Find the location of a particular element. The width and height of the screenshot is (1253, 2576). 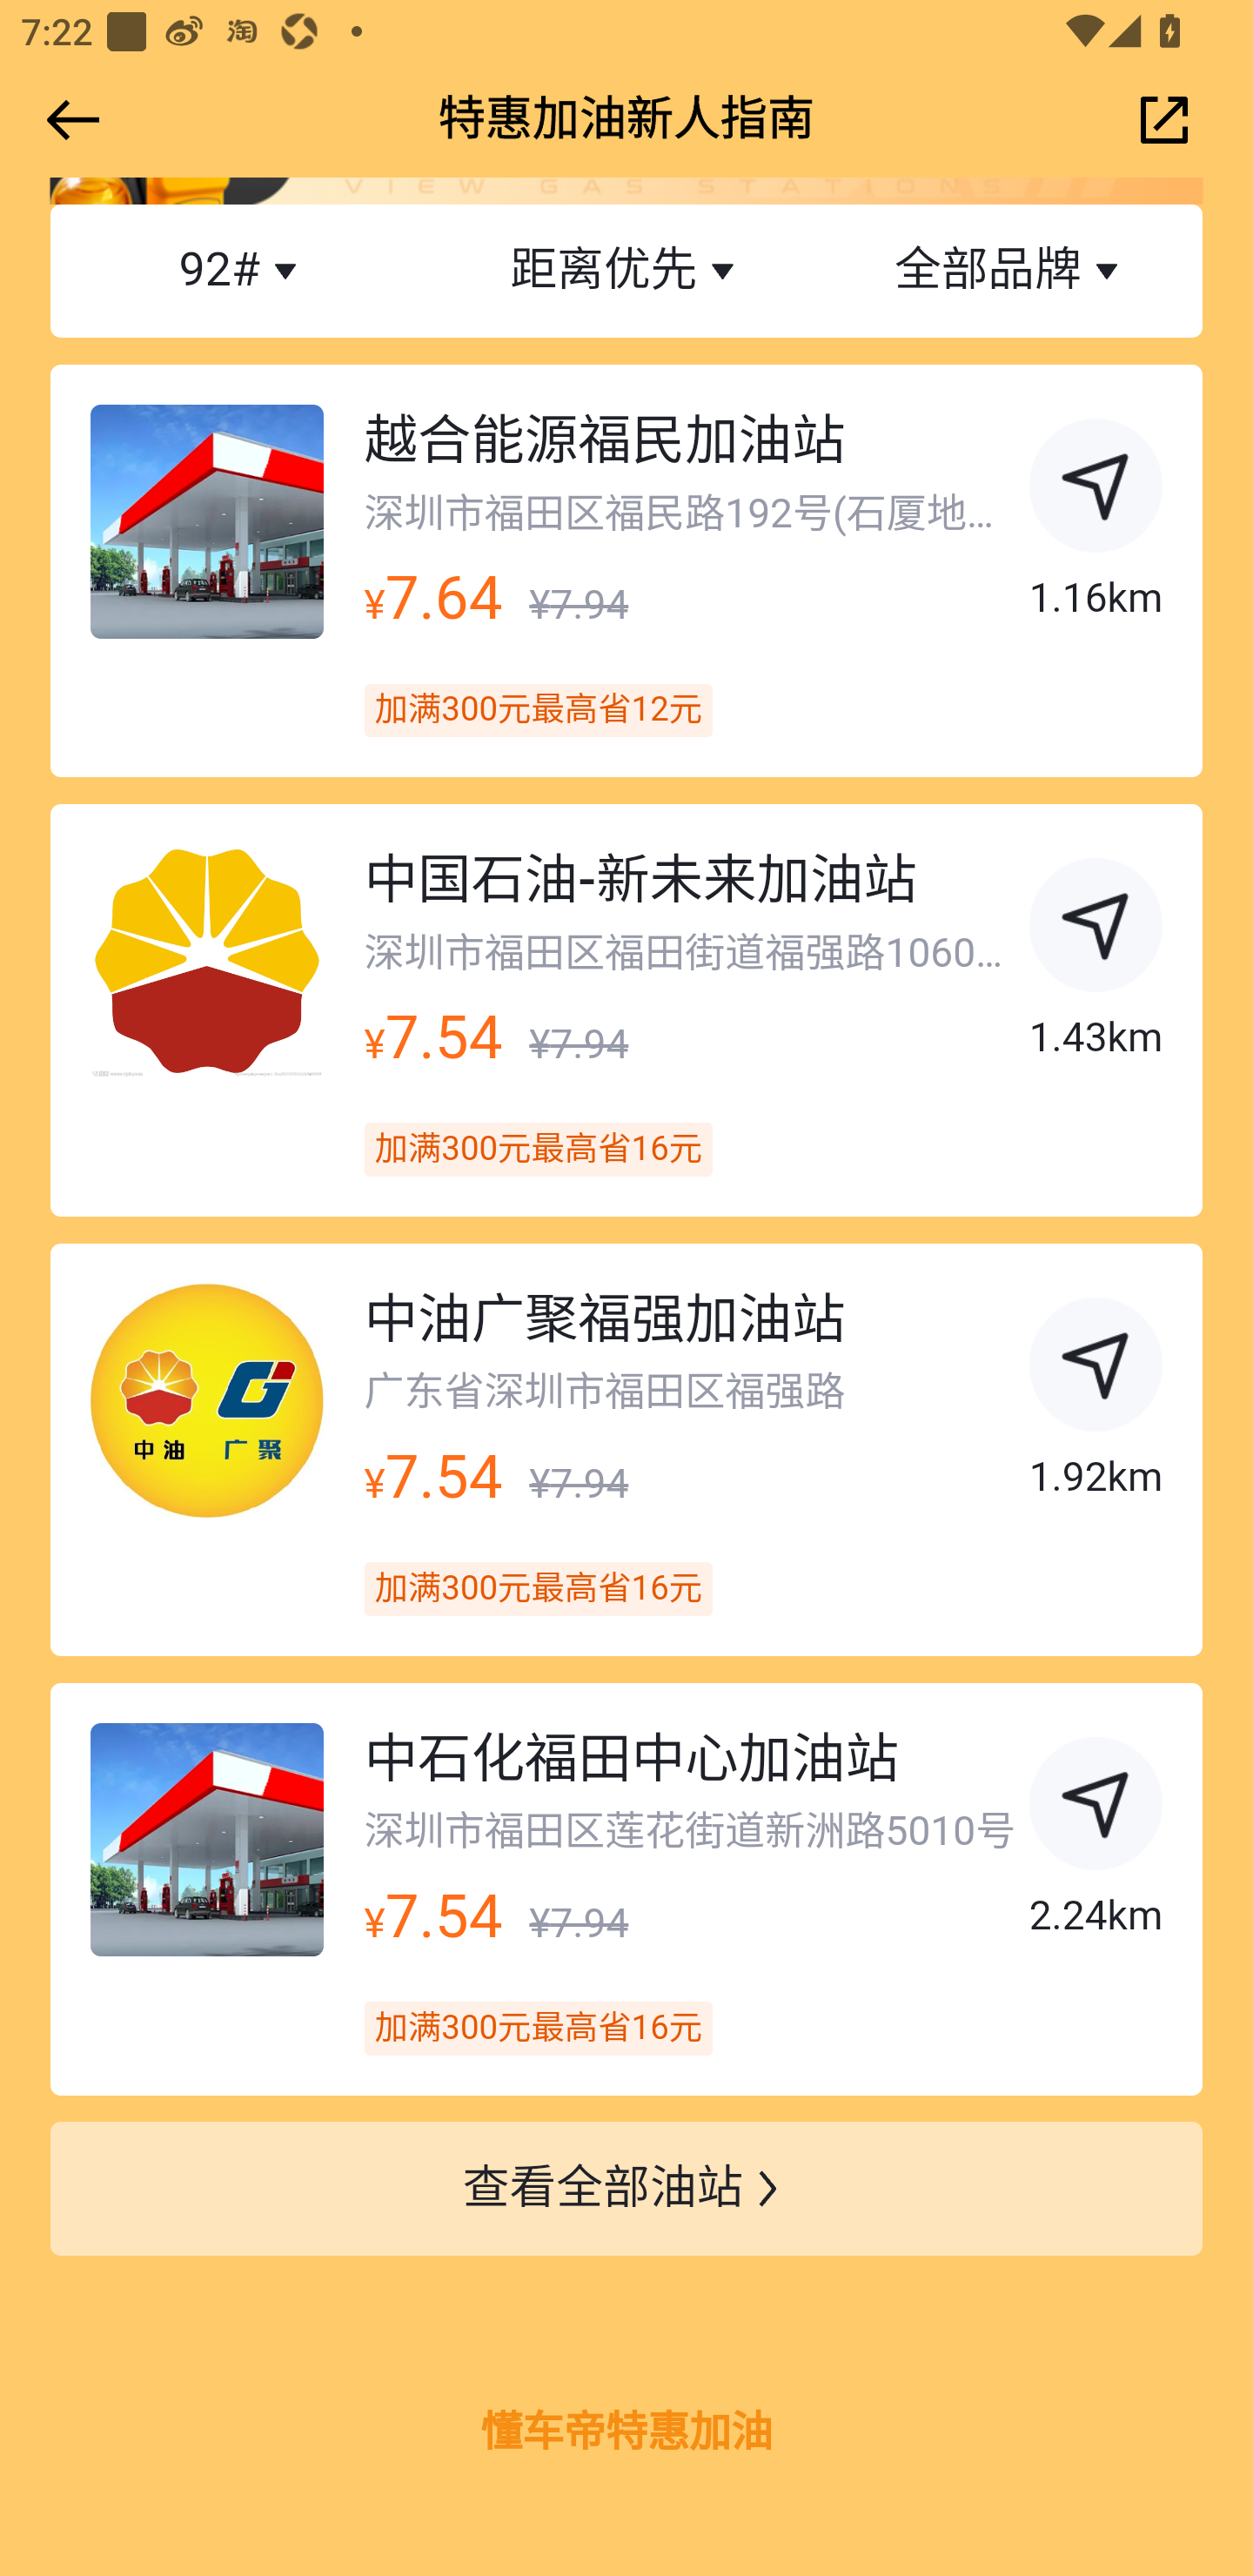

92# is located at coordinates (243, 272).